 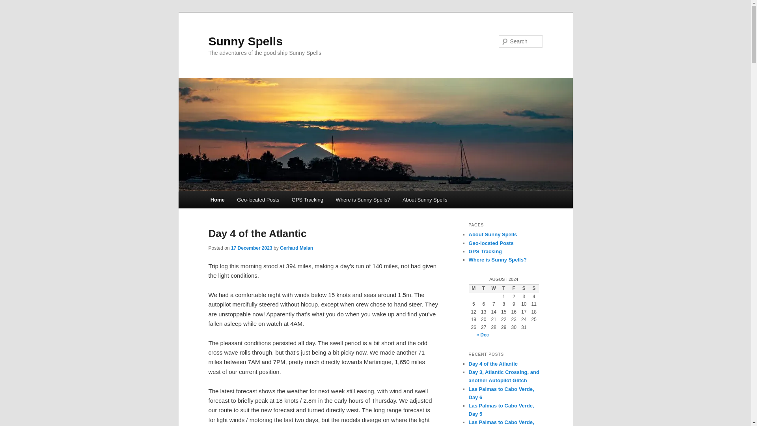 What do you see at coordinates (493, 234) in the screenshot?
I see `About Sunny Spells` at bounding box center [493, 234].